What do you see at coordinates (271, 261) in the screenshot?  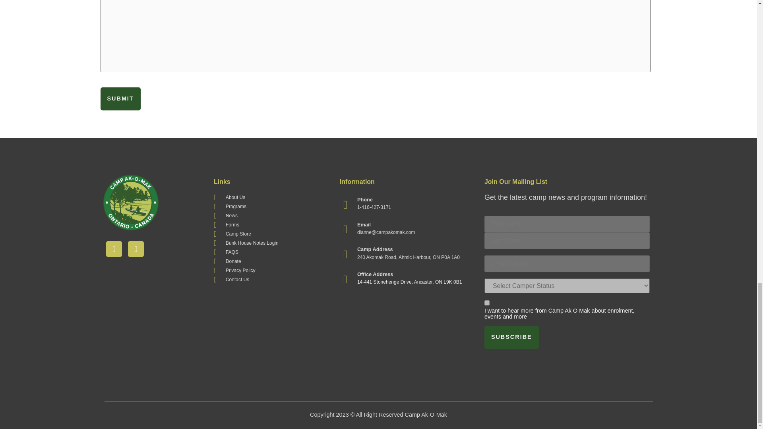 I see `Donate` at bounding box center [271, 261].